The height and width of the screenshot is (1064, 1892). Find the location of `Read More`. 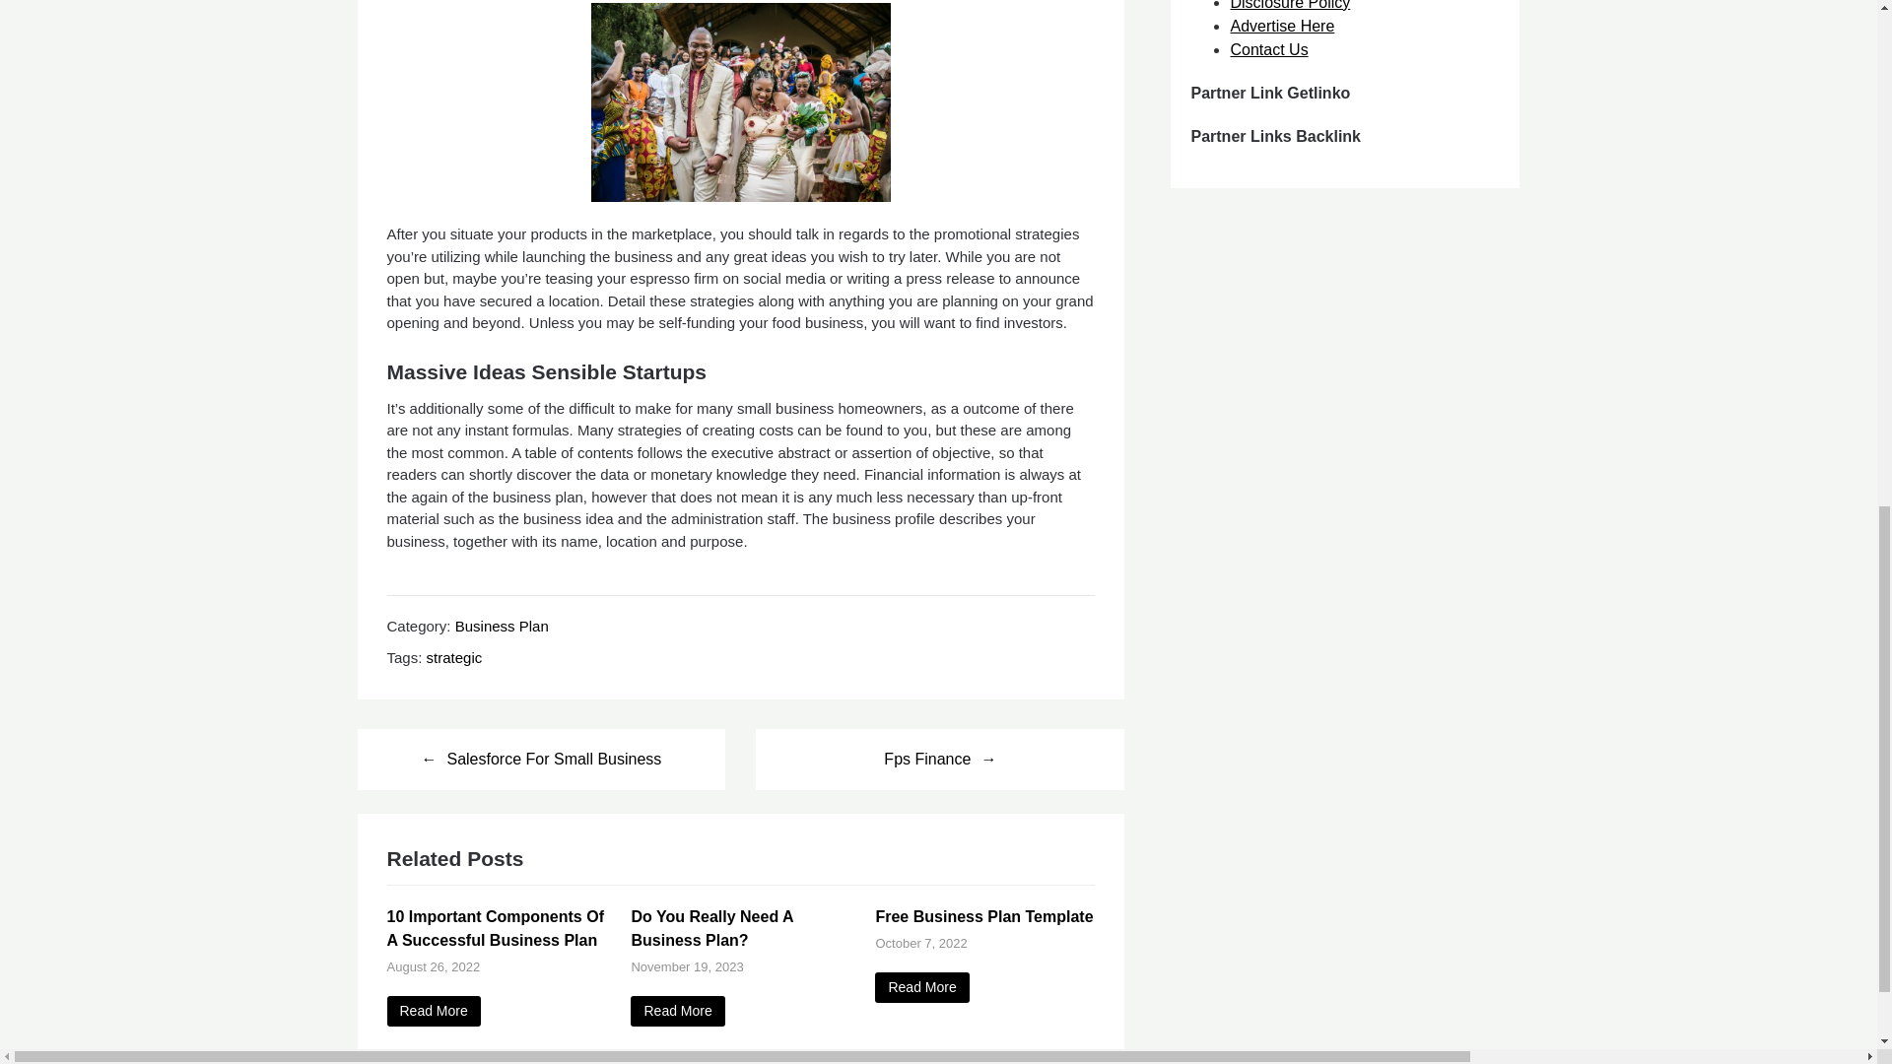

Read More is located at coordinates (433, 1011).